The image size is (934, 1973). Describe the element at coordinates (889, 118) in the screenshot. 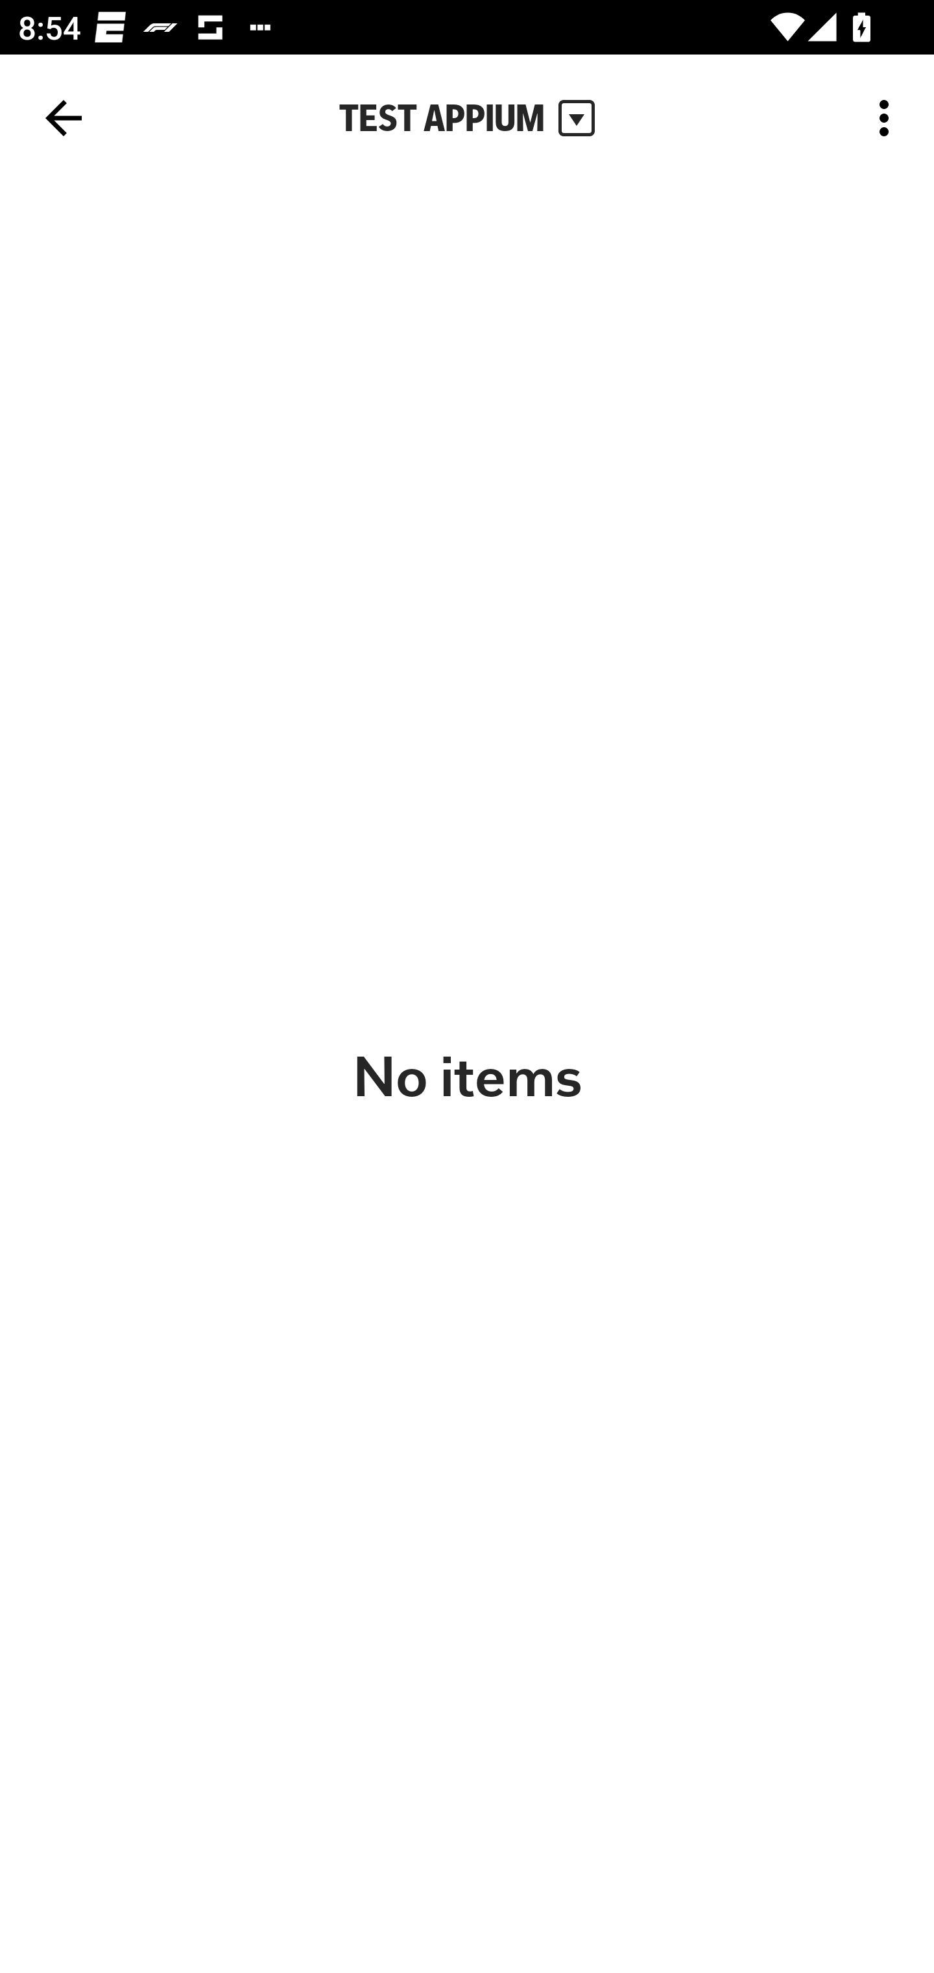

I see `More options` at that location.